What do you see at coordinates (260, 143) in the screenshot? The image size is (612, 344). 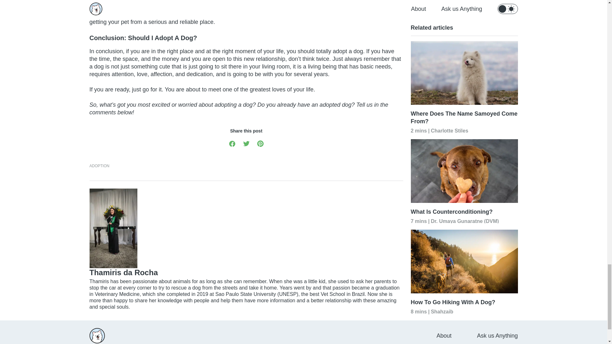 I see `Pin this post on Pinterest` at bounding box center [260, 143].